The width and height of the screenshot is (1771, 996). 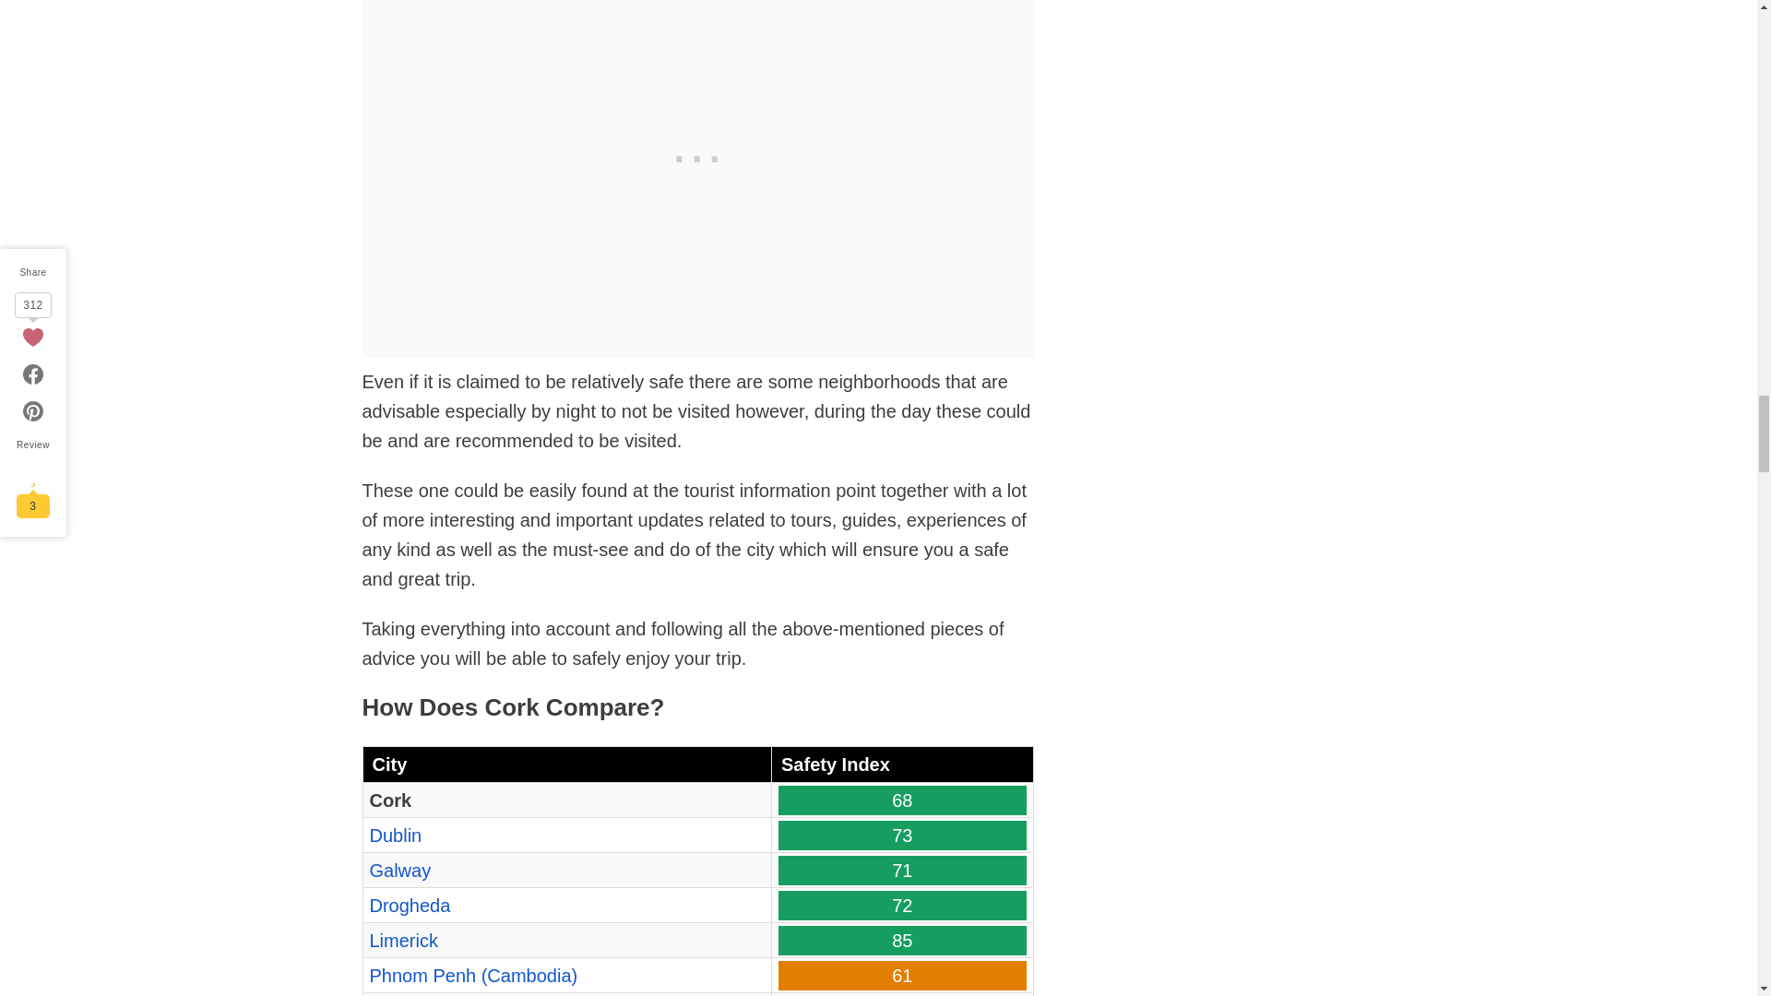 What do you see at coordinates (409, 905) in the screenshot?
I see `Drogheda` at bounding box center [409, 905].